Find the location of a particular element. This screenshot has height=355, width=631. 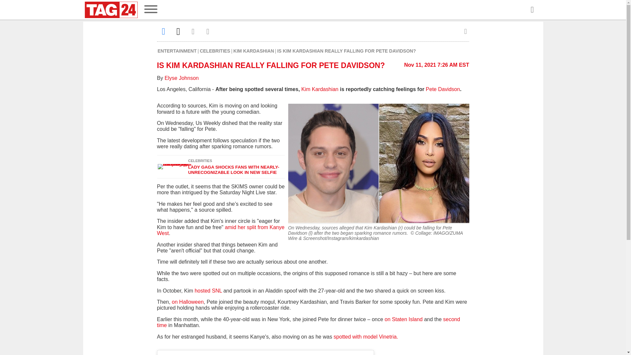

menu is located at coordinates (151, 10).